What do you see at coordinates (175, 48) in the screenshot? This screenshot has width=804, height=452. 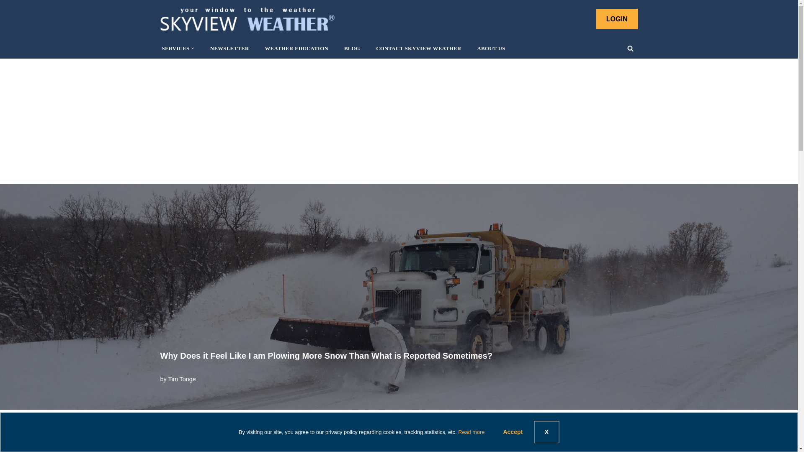 I see `SERVICES` at bounding box center [175, 48].